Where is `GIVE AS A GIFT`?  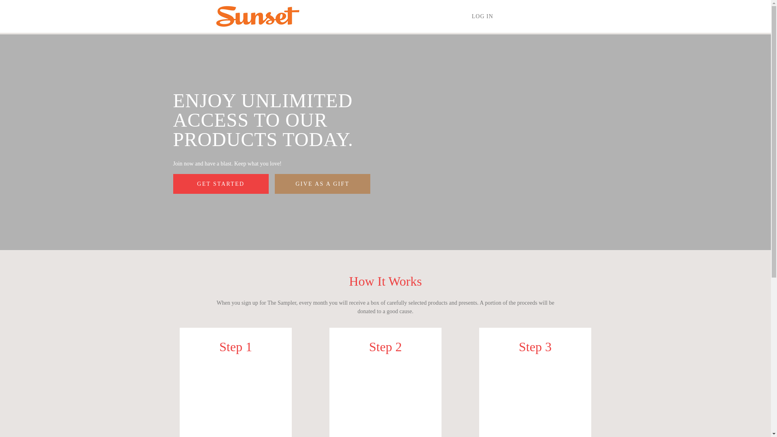
GIVE AS A GIFT is located at coordinates (323, 184).